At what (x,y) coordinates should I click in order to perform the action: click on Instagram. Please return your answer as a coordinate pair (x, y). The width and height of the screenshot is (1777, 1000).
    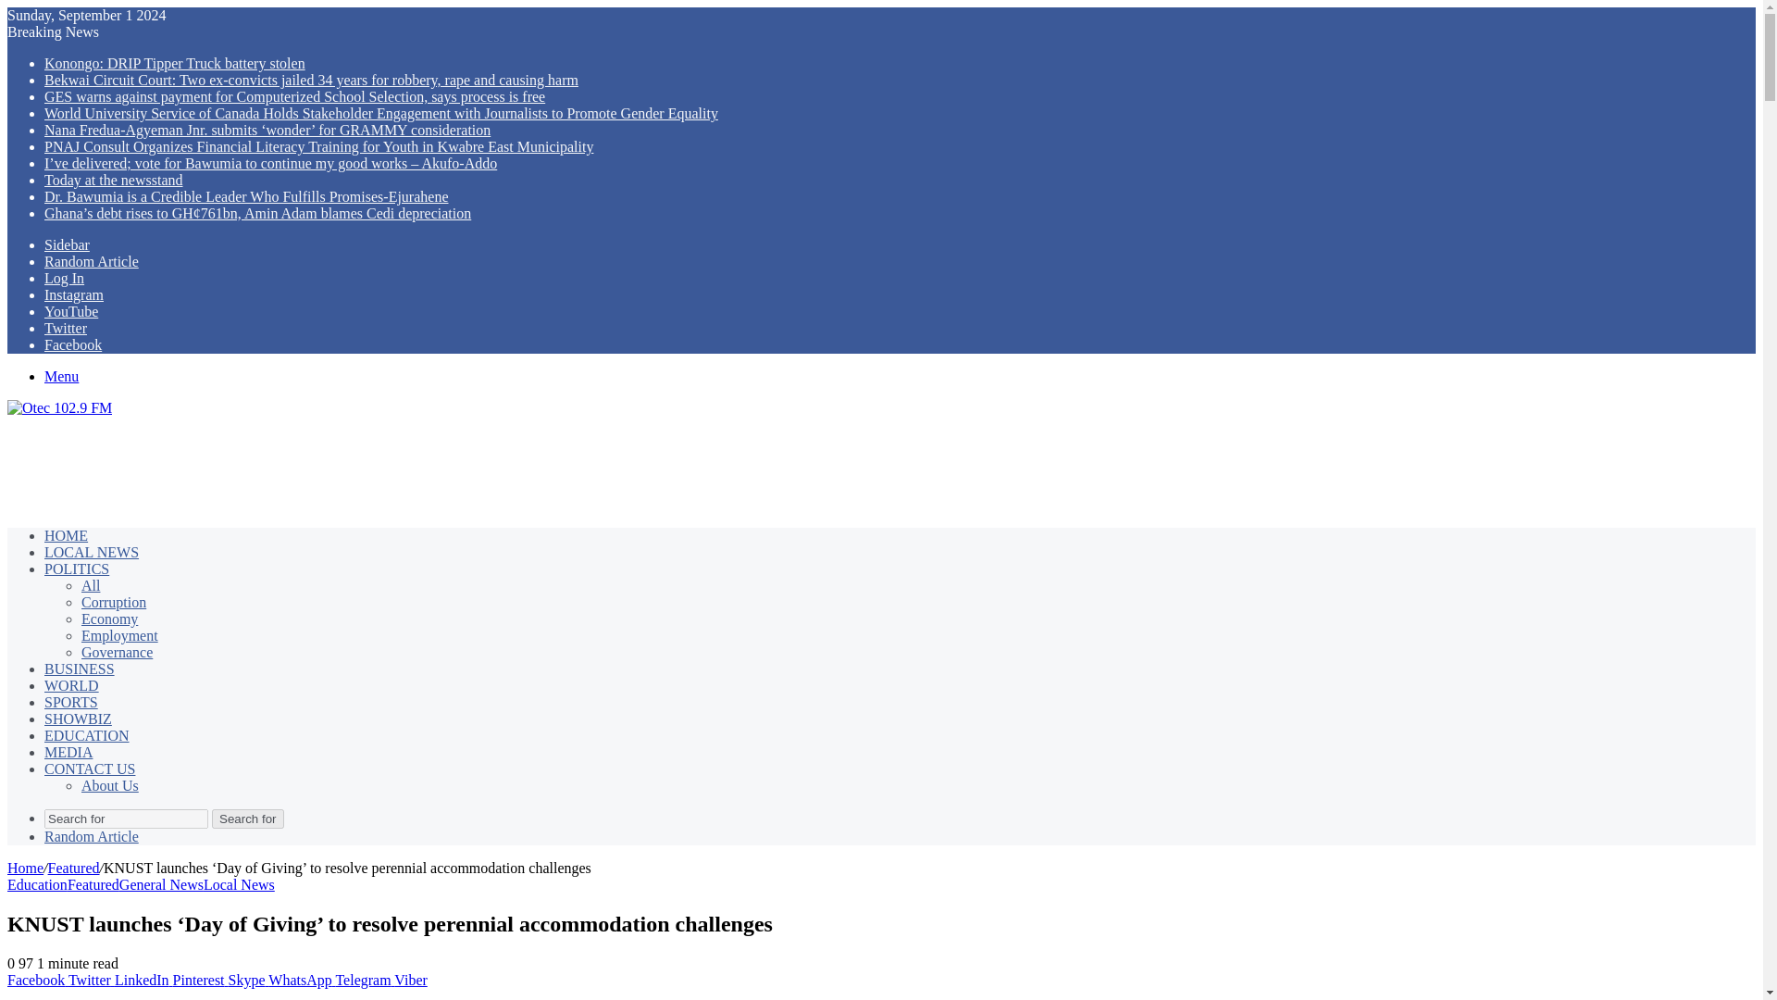
    Looking at the image, I should click on (74, 294).